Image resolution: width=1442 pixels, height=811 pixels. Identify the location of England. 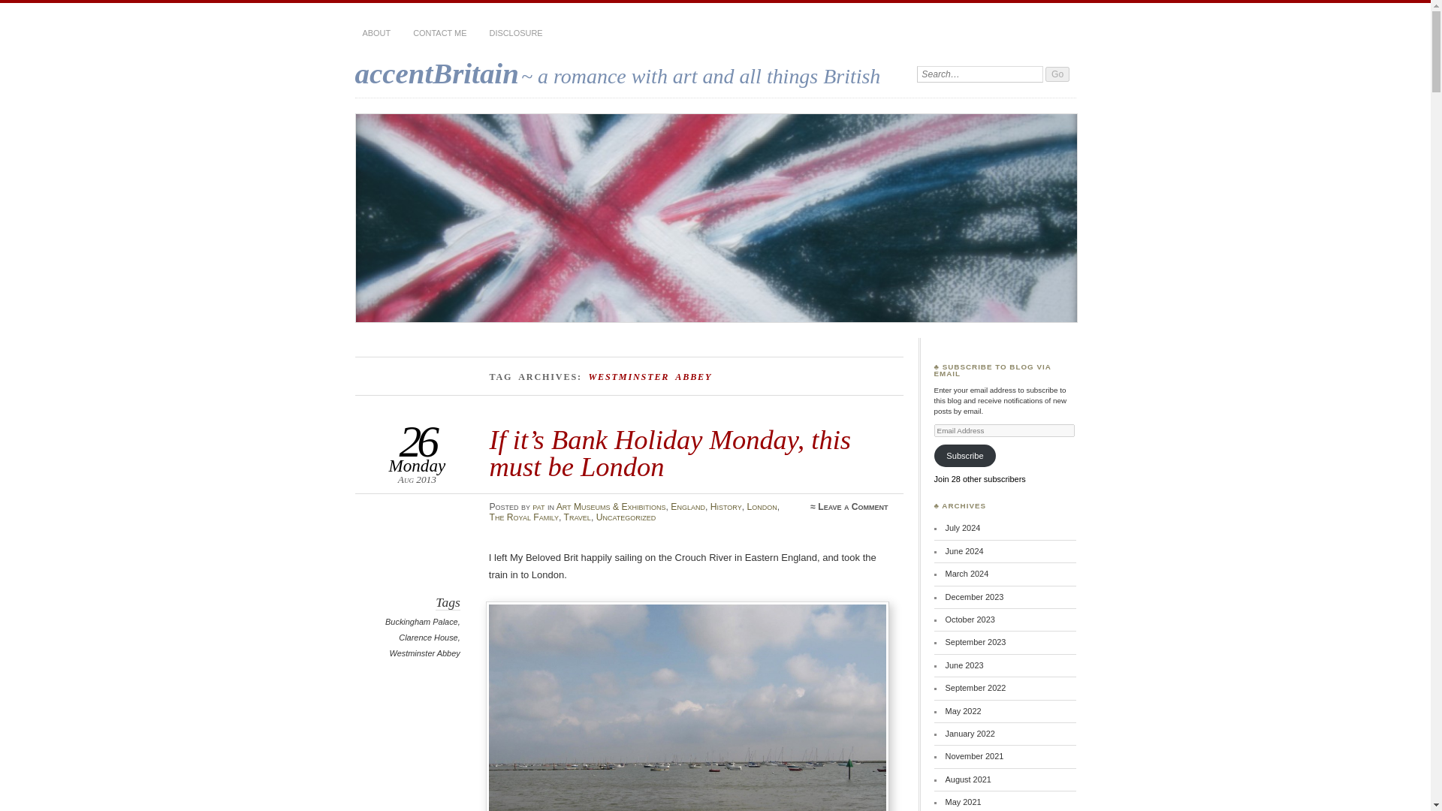
(687, 506).